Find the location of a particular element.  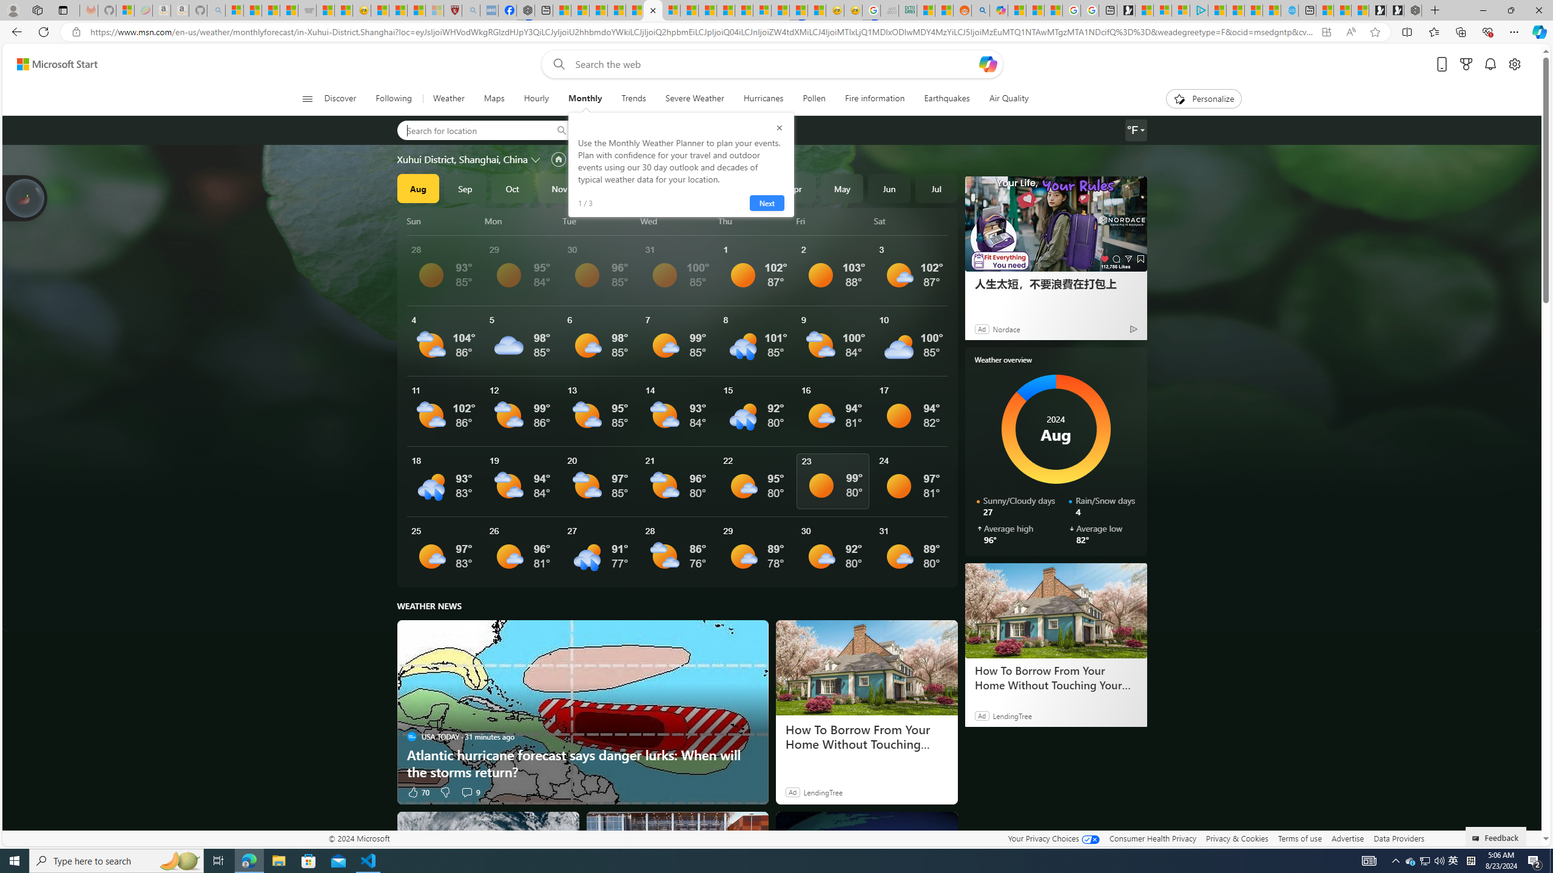

Microsoft Copilot in Bing is located at coordinates (999, 10).